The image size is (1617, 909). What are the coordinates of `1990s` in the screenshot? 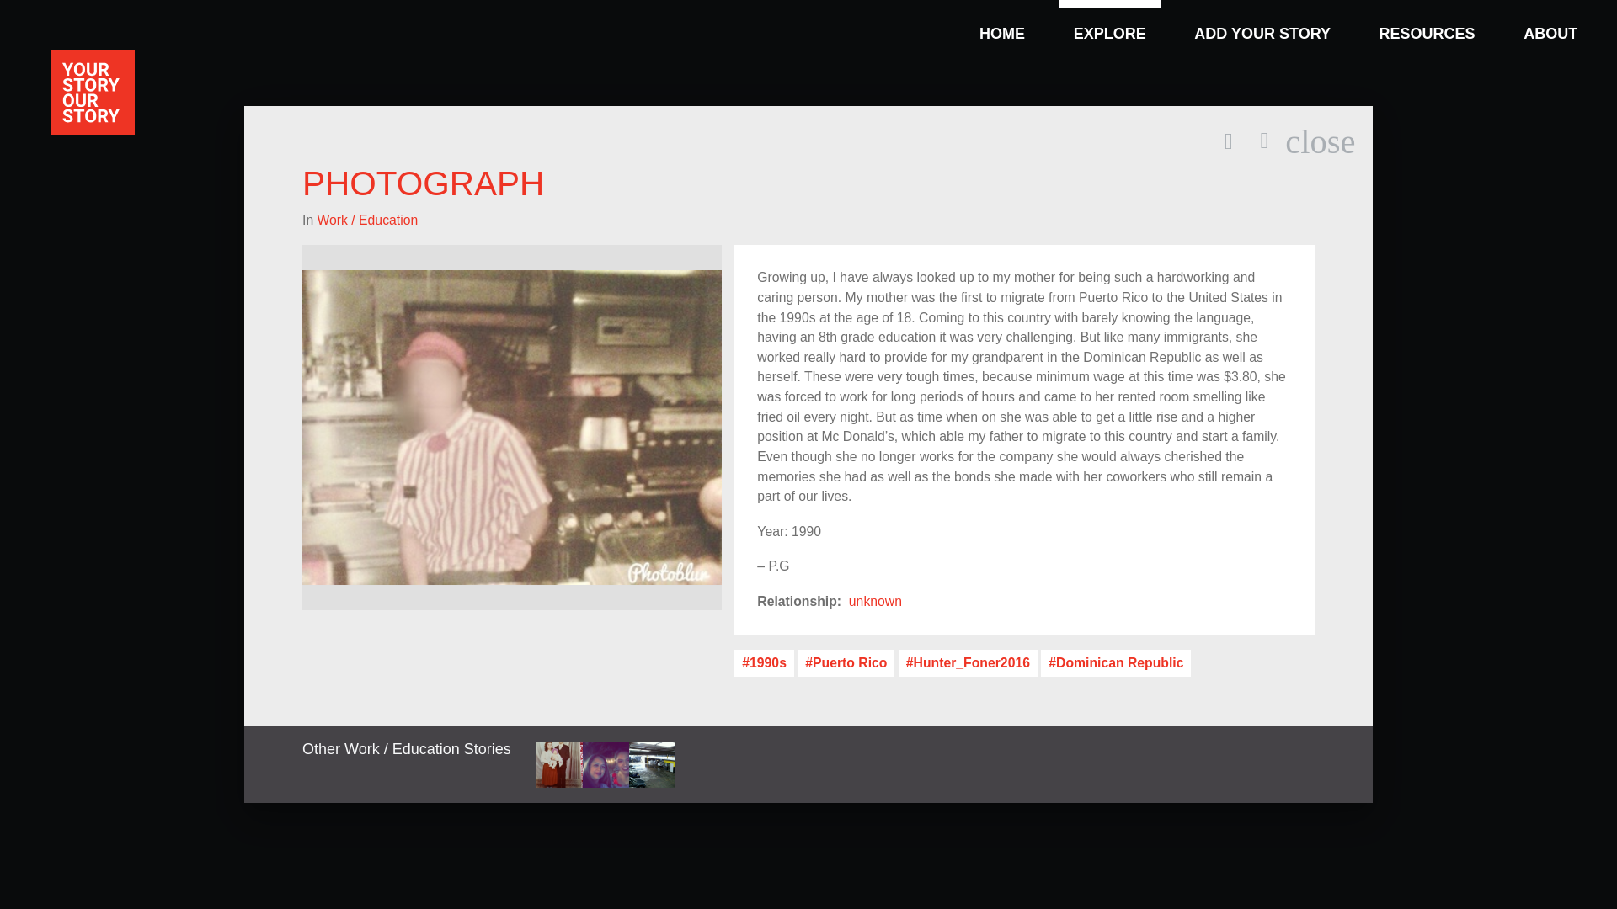 It's located at (1320, 141).